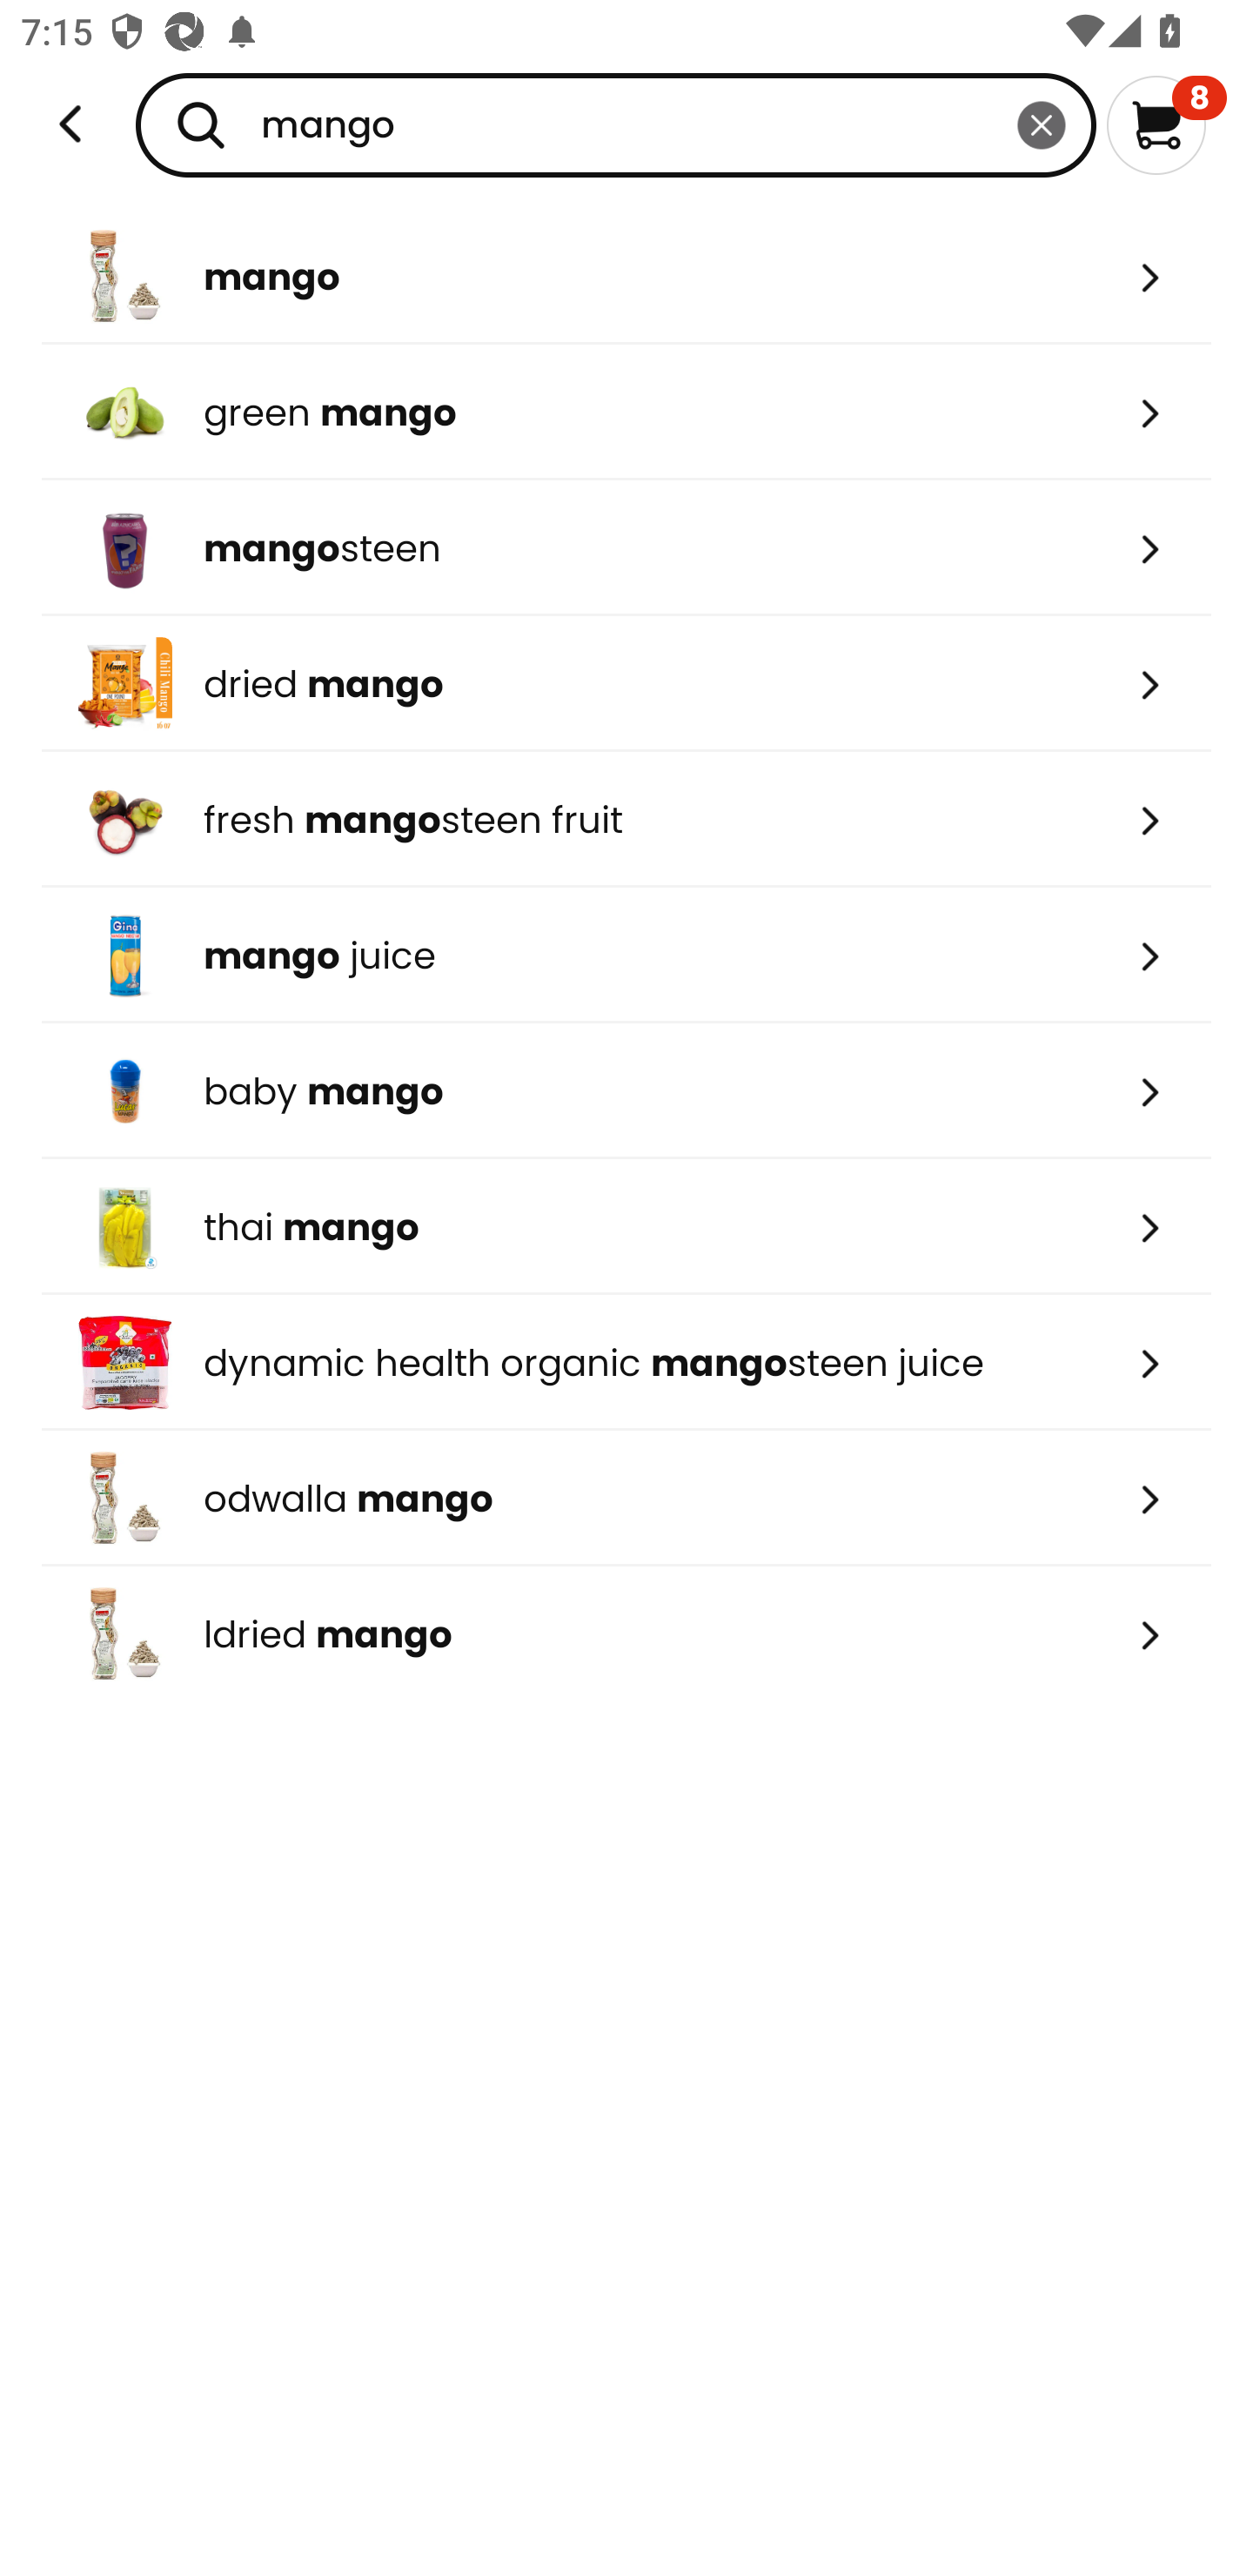 This screenshot has width=1253, height=2576. I want to click on green mango, so click(626, 412).